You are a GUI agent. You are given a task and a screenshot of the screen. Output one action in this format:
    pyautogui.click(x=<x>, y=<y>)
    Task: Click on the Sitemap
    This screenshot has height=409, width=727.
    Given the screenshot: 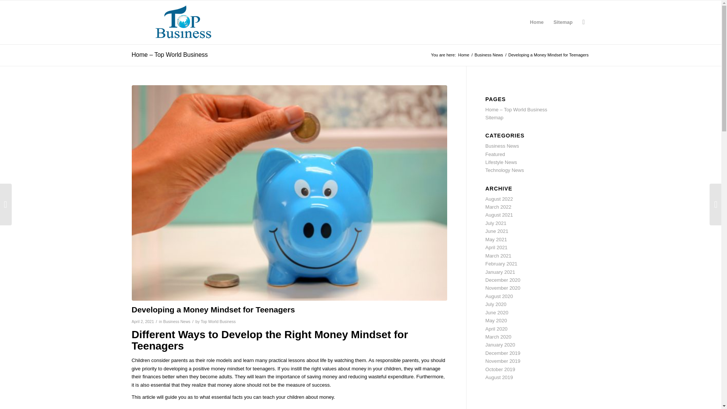 What is the action you would take?
    pyautogui.click(x=563, y=22)
    